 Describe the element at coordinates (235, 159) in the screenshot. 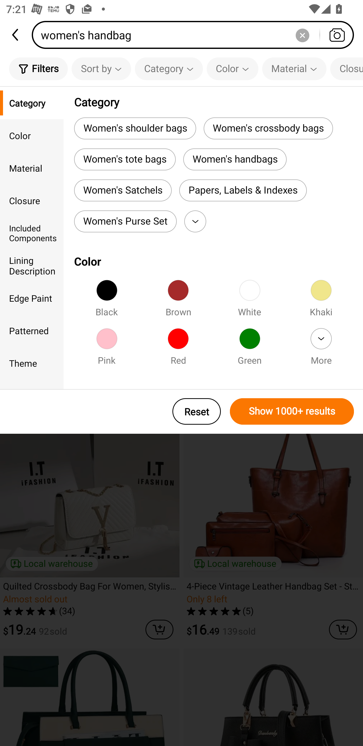

I see `Women's handbags` at that location.